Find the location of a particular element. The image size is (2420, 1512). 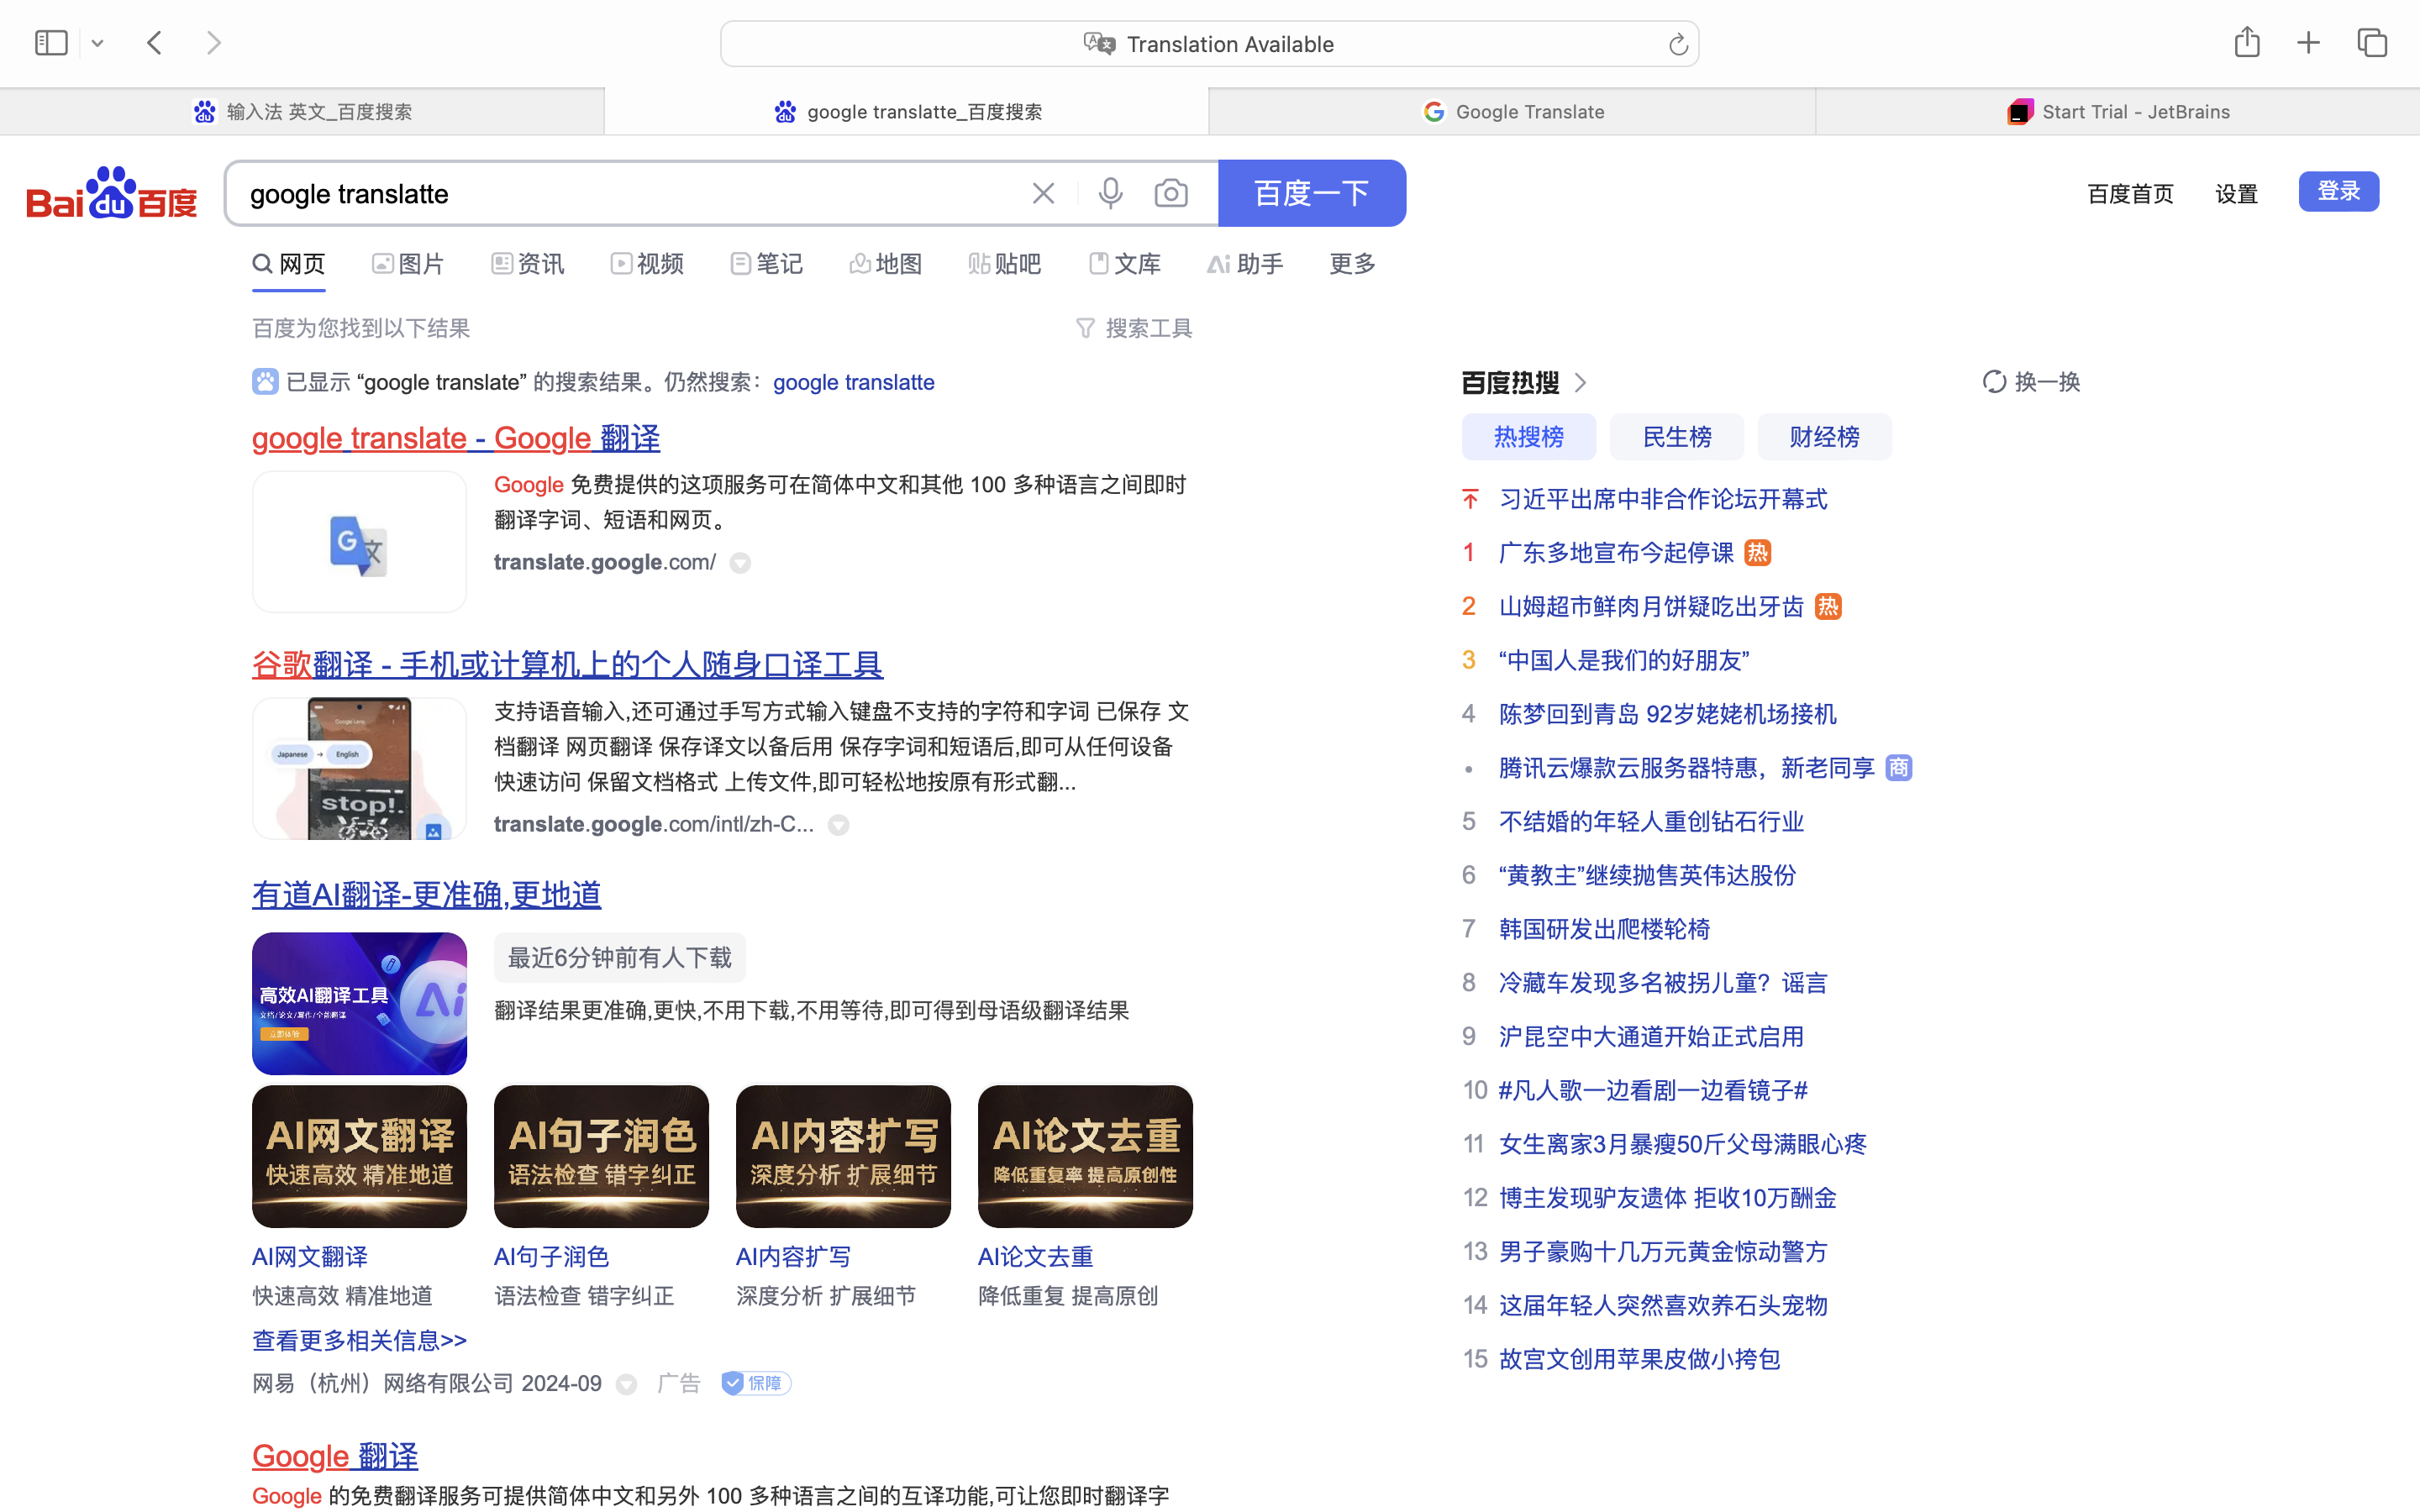

13 is located at coordinates (1475, 1251).